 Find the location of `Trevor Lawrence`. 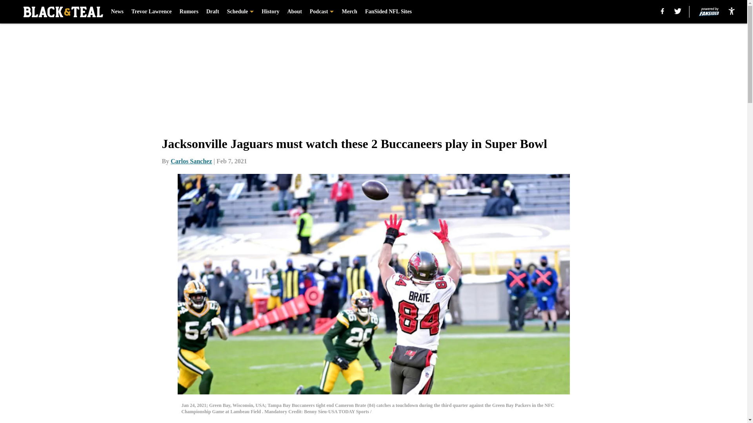

Trevor Lawrence is located at coordinates (151, 12).